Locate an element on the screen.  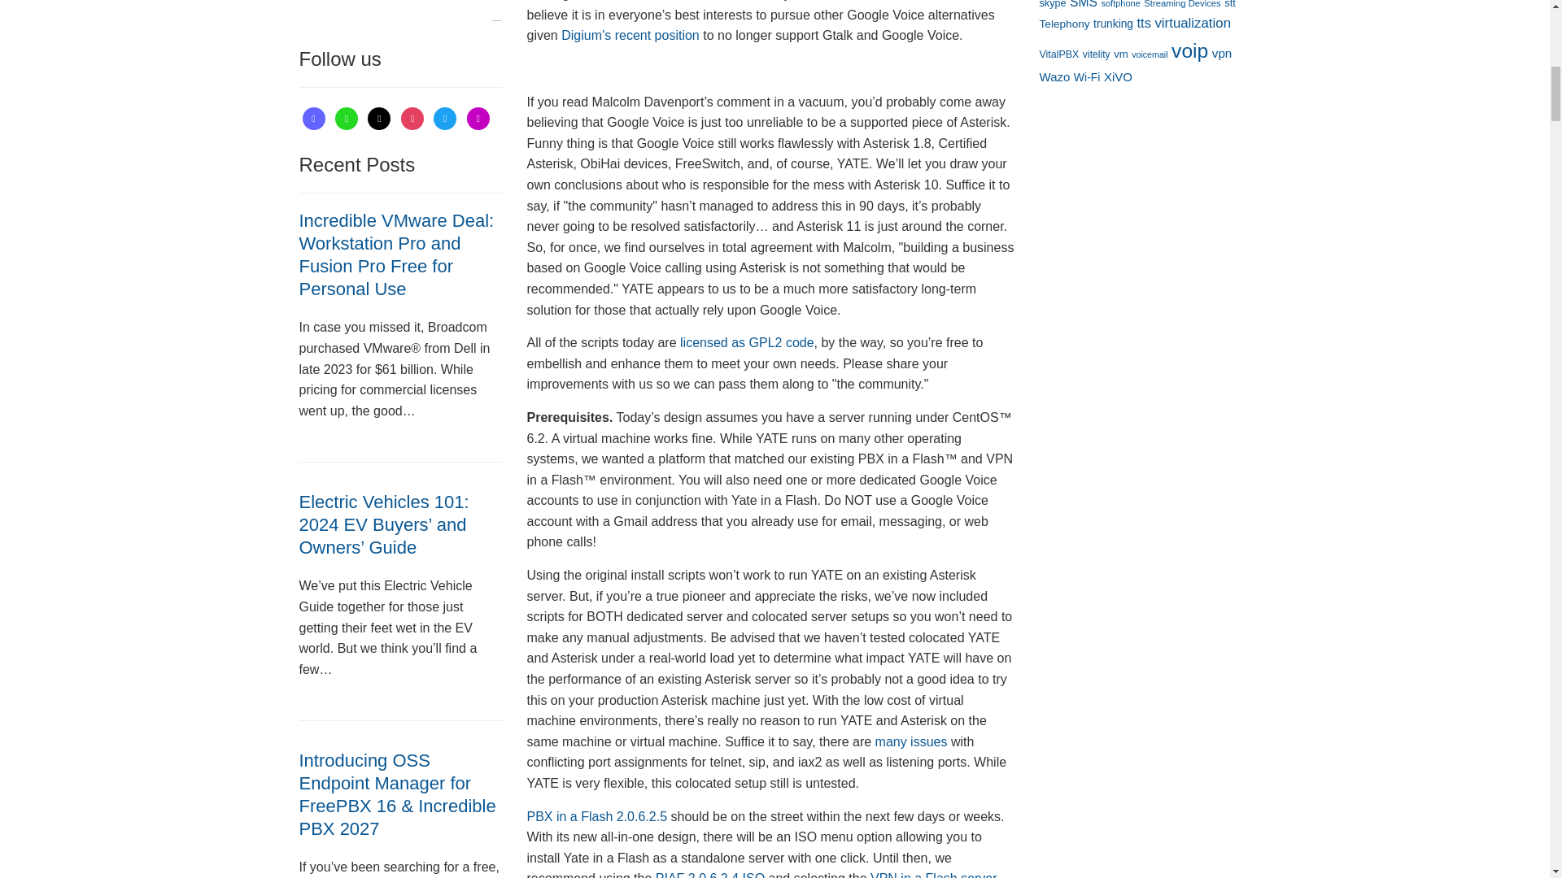
website is located at coordinates (347, 117).